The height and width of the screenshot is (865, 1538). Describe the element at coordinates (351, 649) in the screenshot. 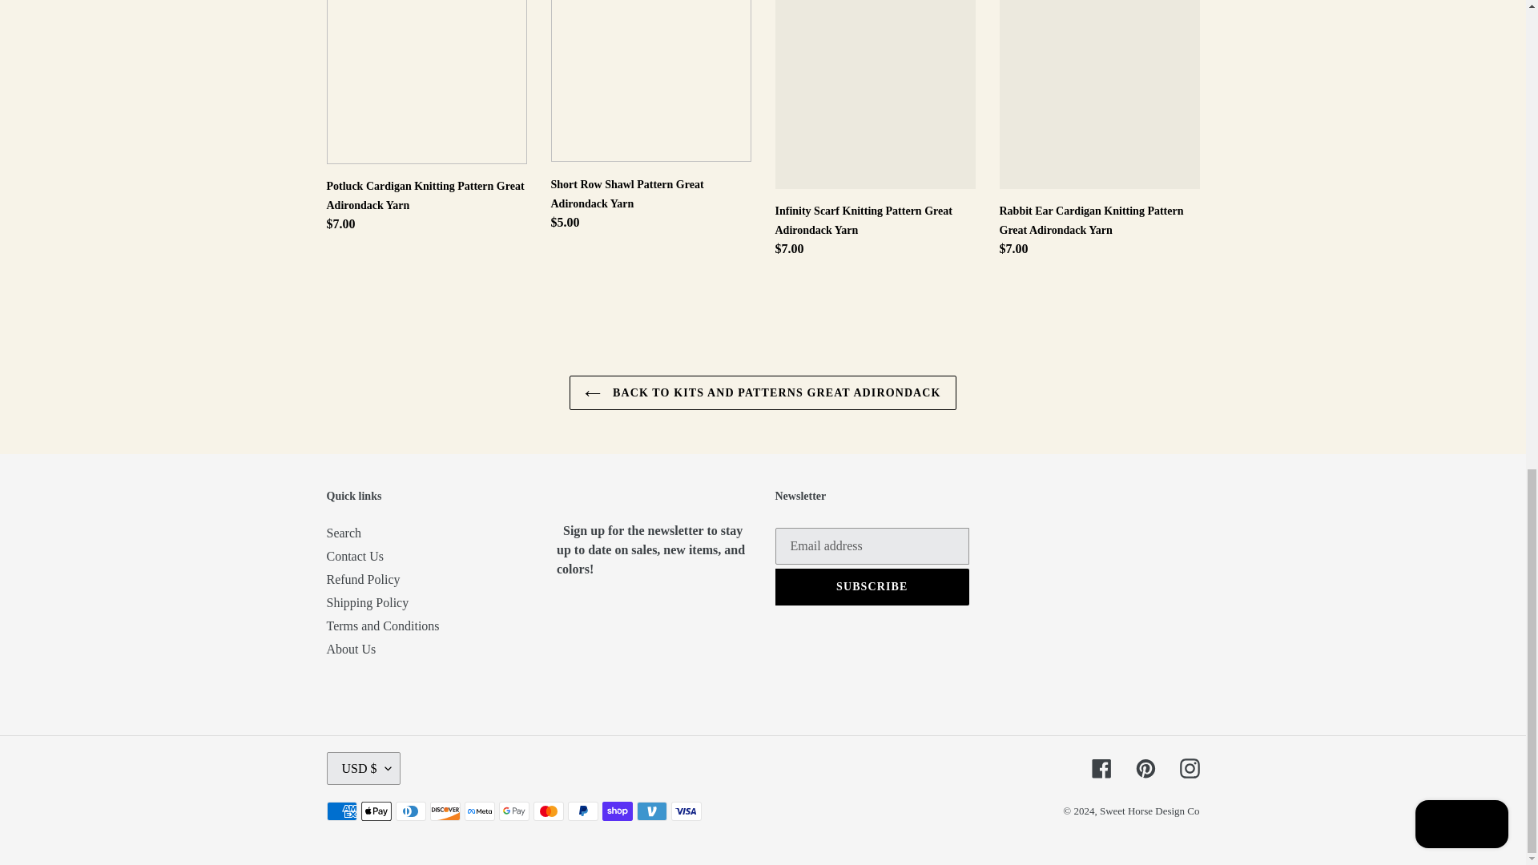

I see `About Us` at that location.